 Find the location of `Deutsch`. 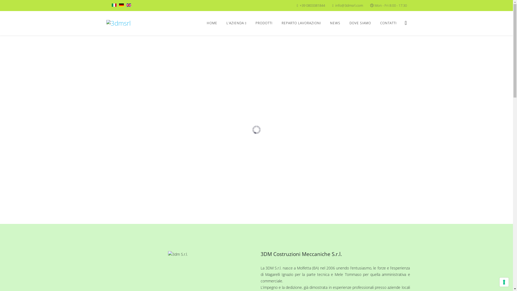

Deutsch is located at coordinates (121, 5).